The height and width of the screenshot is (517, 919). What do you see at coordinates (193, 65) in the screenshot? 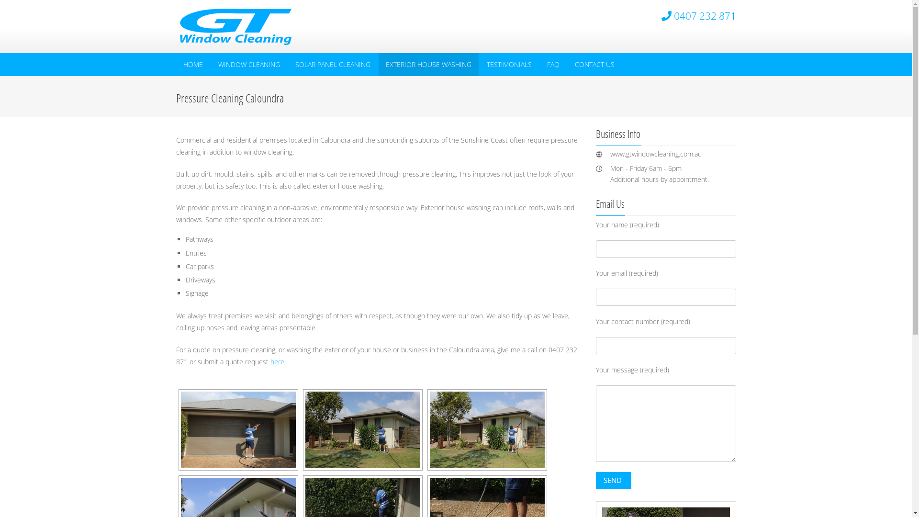
I see `HOME` at bounding box center [193, 65].